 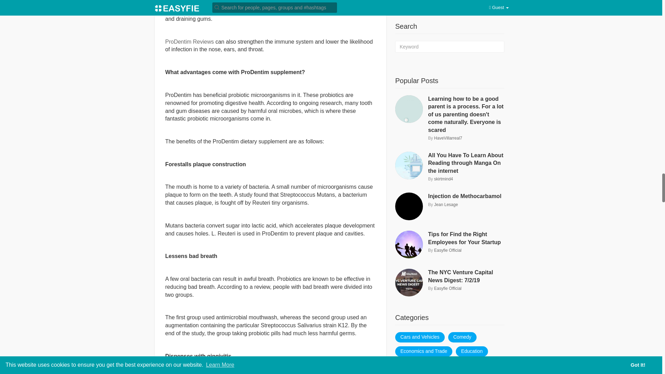 I want to click on ProDentim Reviews, so click(x=189, y=42).